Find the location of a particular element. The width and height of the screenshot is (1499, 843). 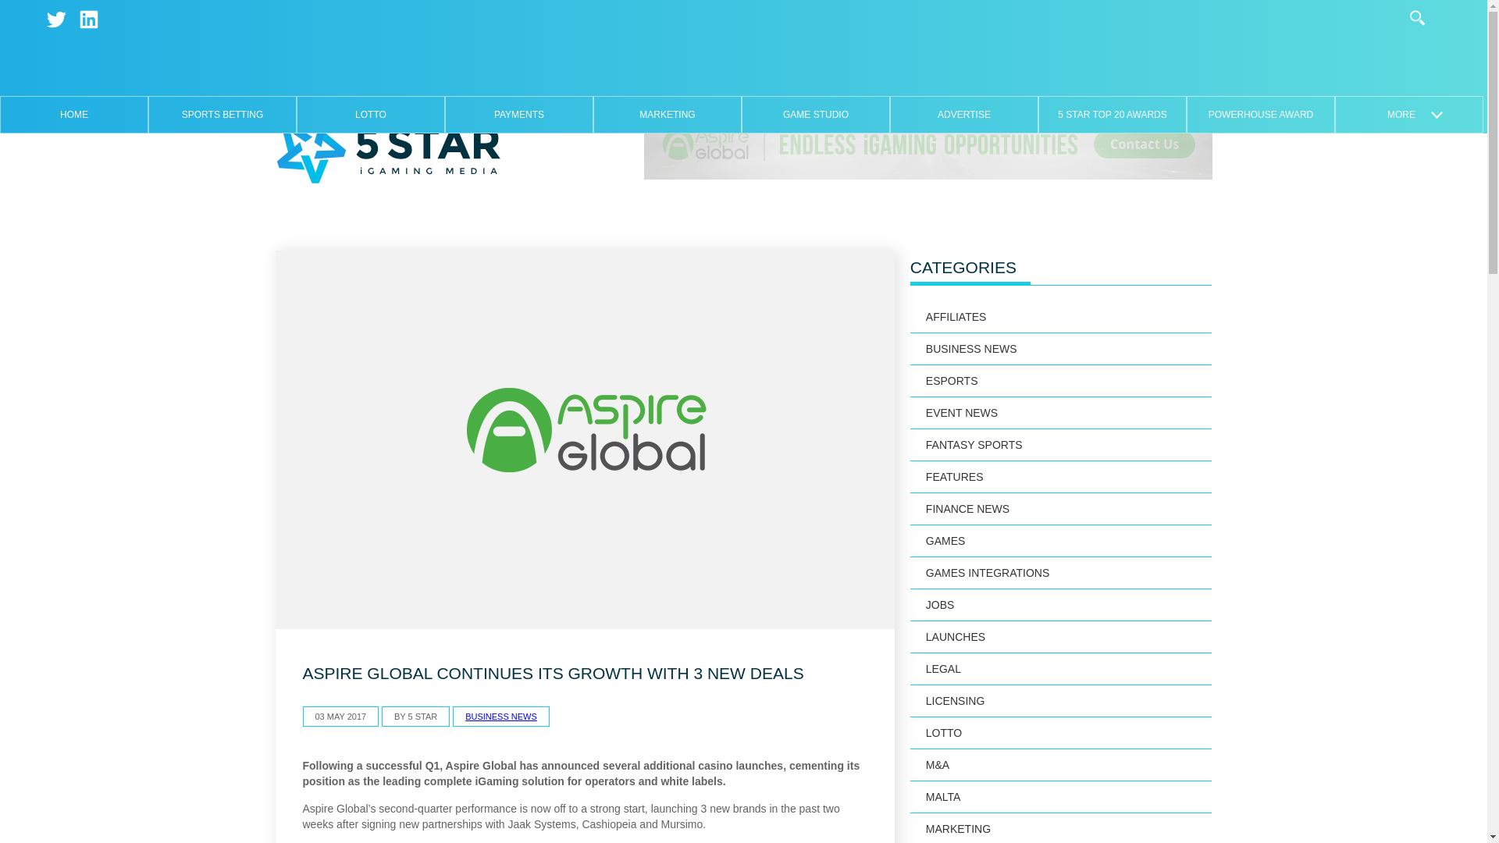

LinkedIn is located at coordinates (89, 19).